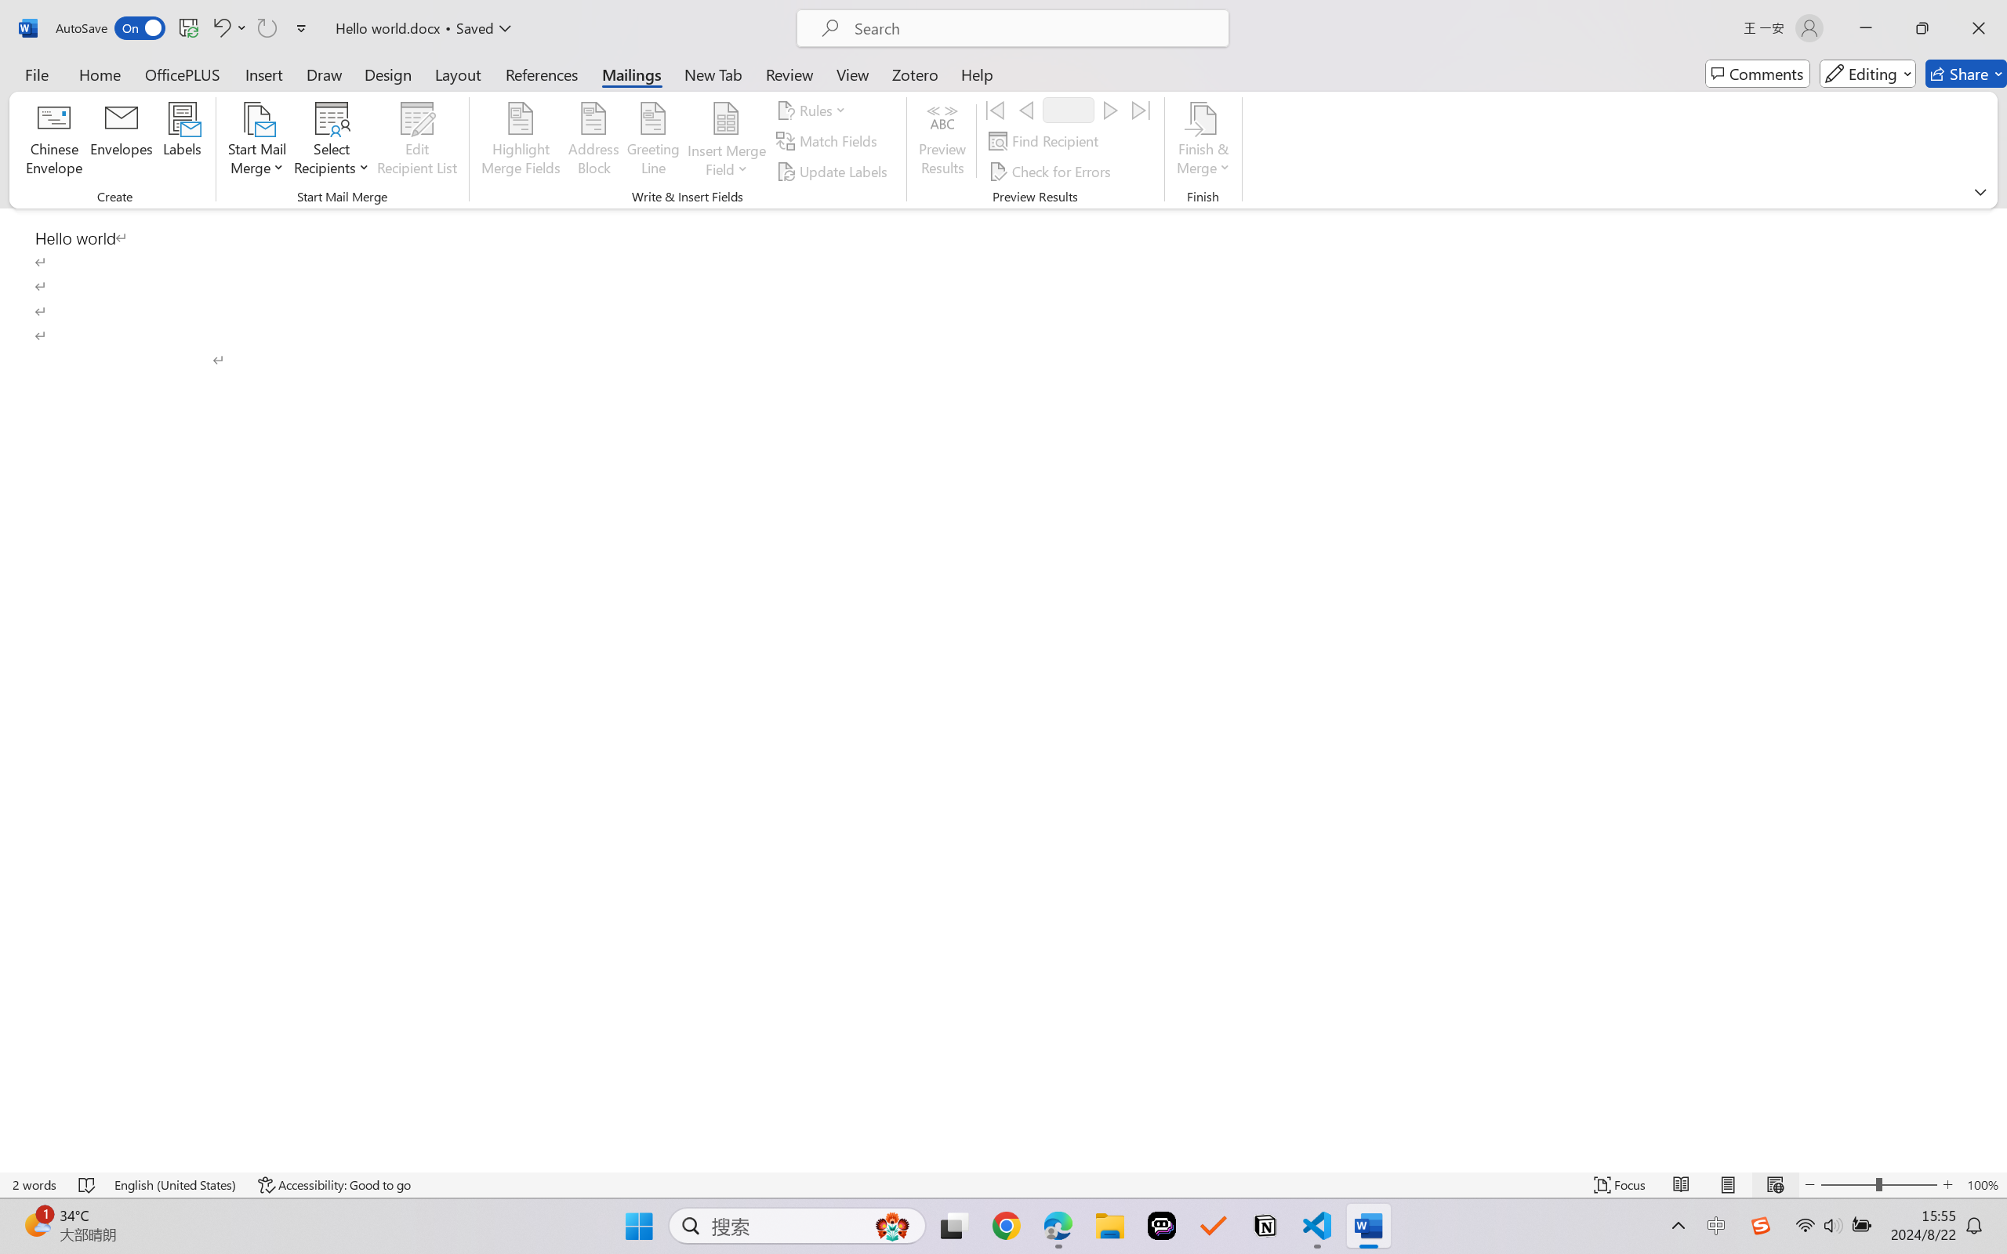 Image resolution: width=2007 pixels, height=1254 pixels. I want to click on Preview Results, so click(942, 141).